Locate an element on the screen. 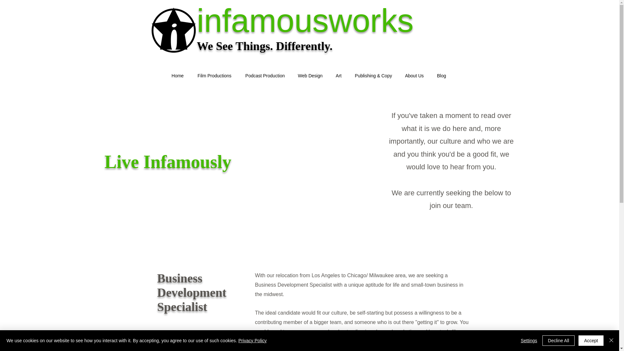  Accept is located at coordinates (591, 341).